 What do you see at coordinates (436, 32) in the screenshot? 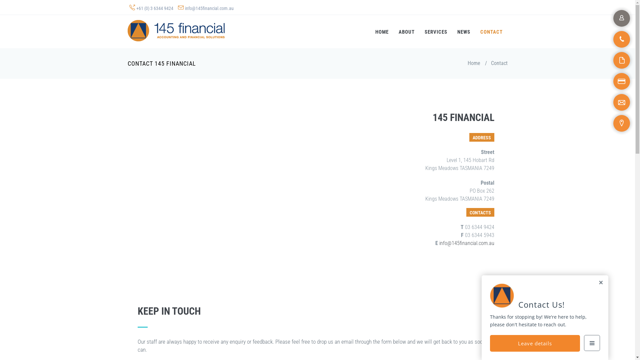
I see `SERVICES` at bounding box center [436, 32].